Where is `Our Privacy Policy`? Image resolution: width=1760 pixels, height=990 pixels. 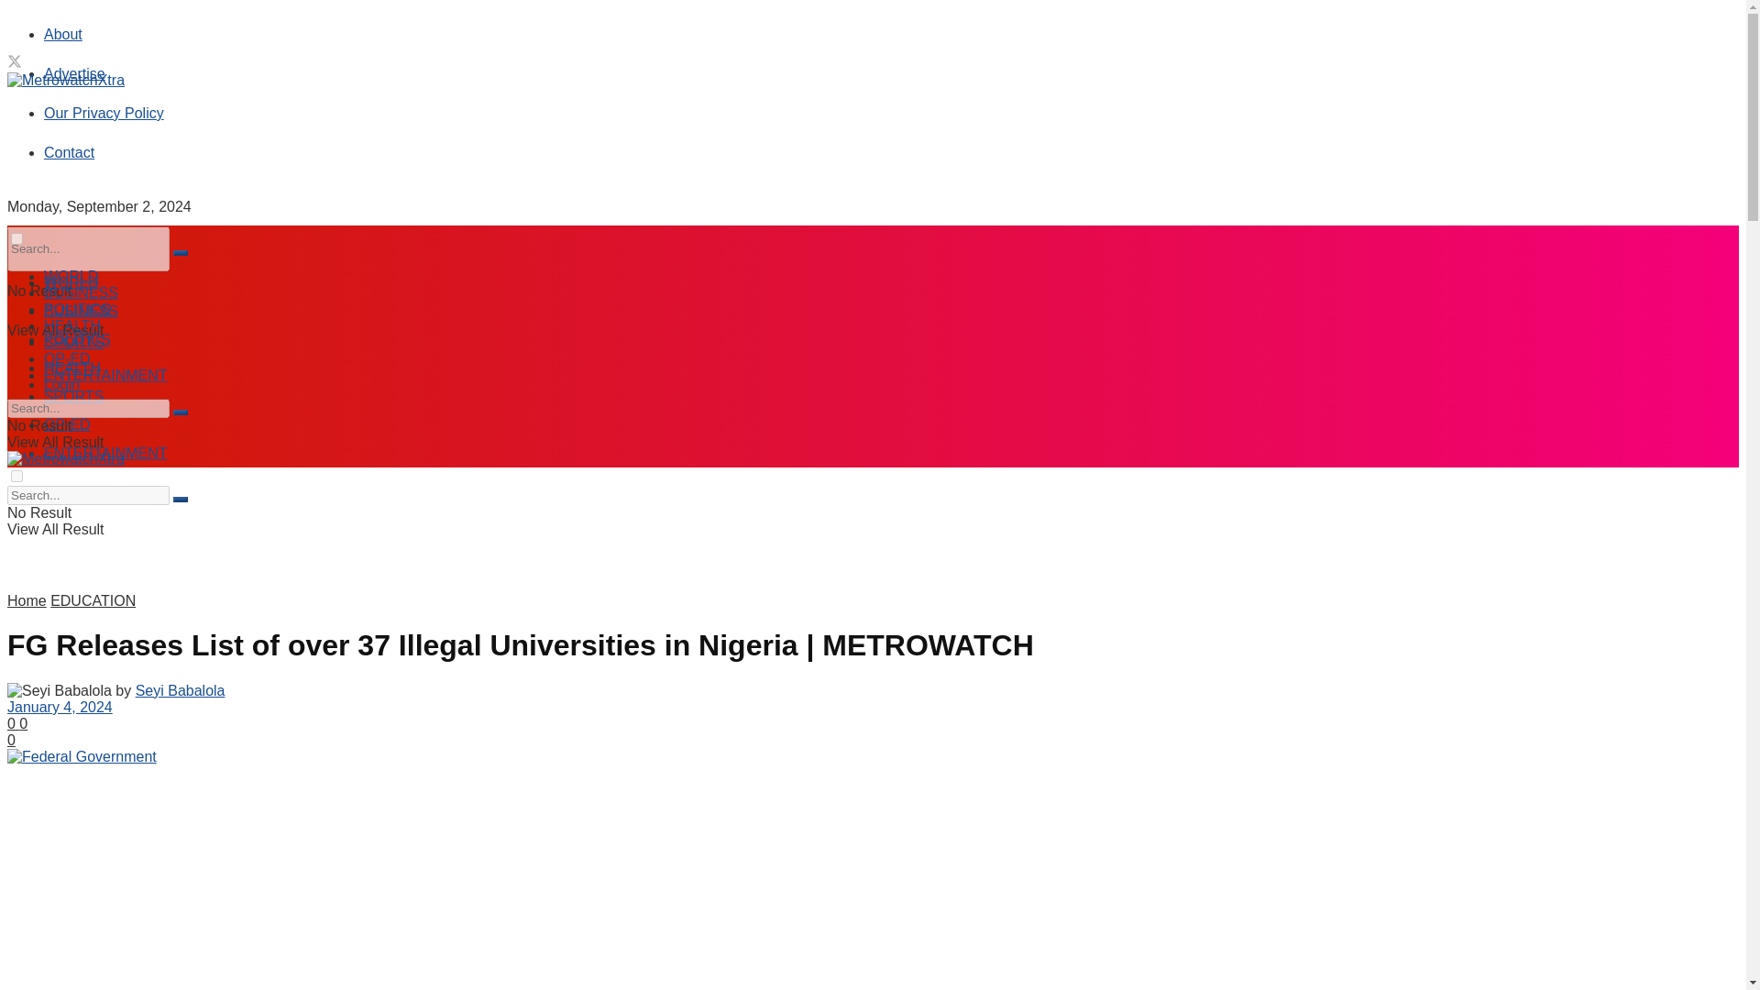 Our Privacy Policy is located at coordinates (104, 112).